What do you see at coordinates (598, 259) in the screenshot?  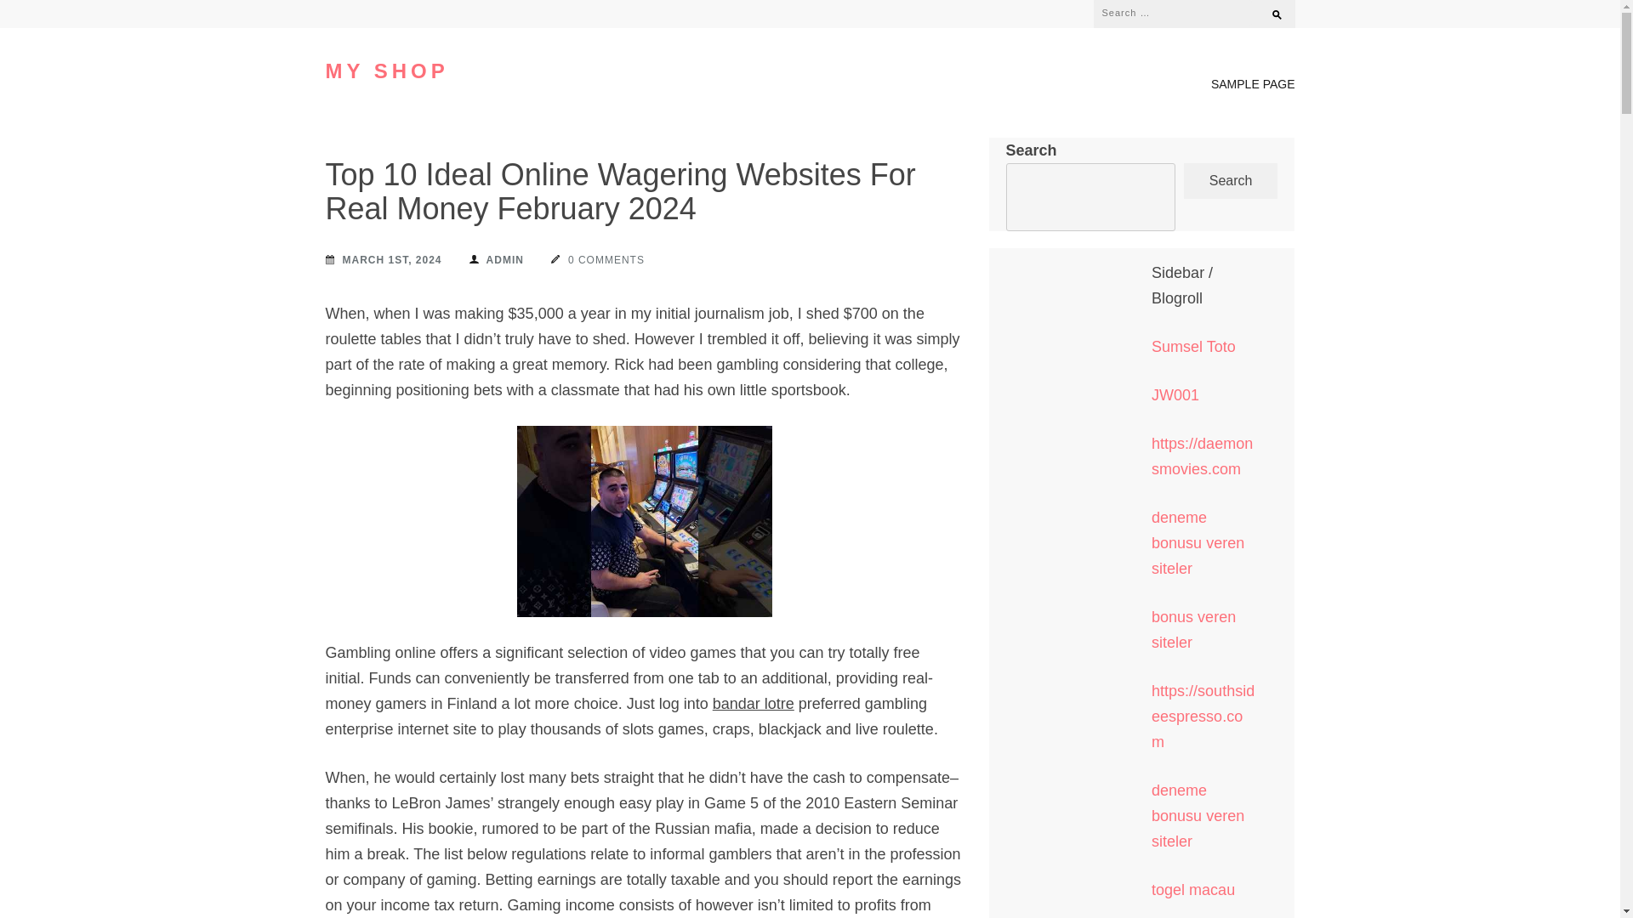 I see `0 COMMENTS` at bounding box center [598, 259].